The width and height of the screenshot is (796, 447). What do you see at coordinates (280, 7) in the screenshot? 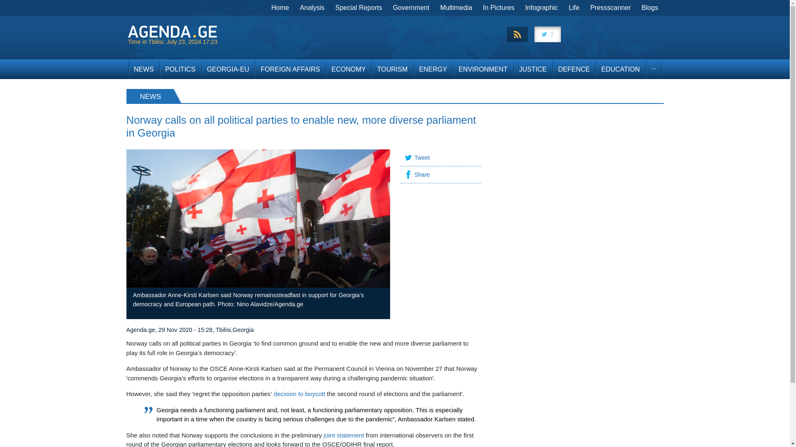
I see `Home` at bounding box center [280, 7].